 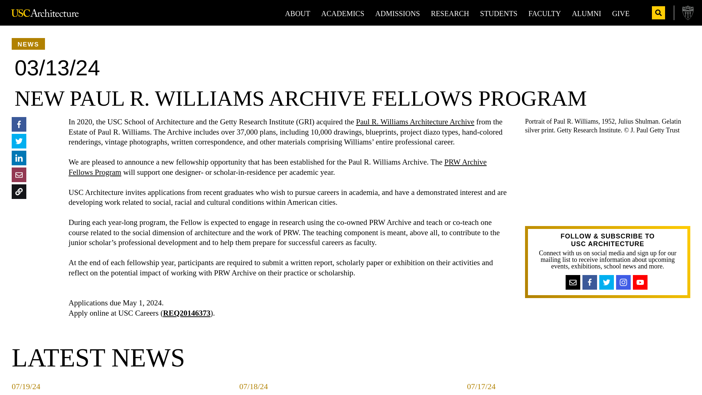 What do you see at coordinates (626, 282) in the screenshot?
I see `Instagram` at bounding box center [626, 282].